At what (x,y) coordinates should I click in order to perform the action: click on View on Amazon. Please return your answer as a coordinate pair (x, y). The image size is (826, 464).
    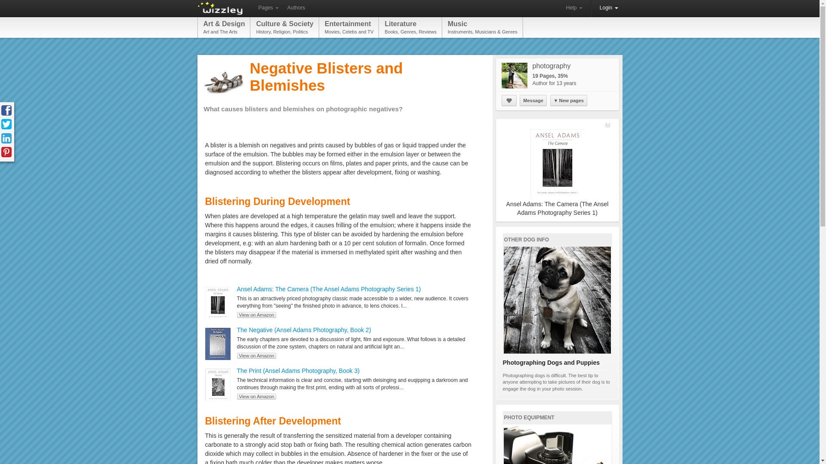
    Looking at the image, I should click on (256, 355).